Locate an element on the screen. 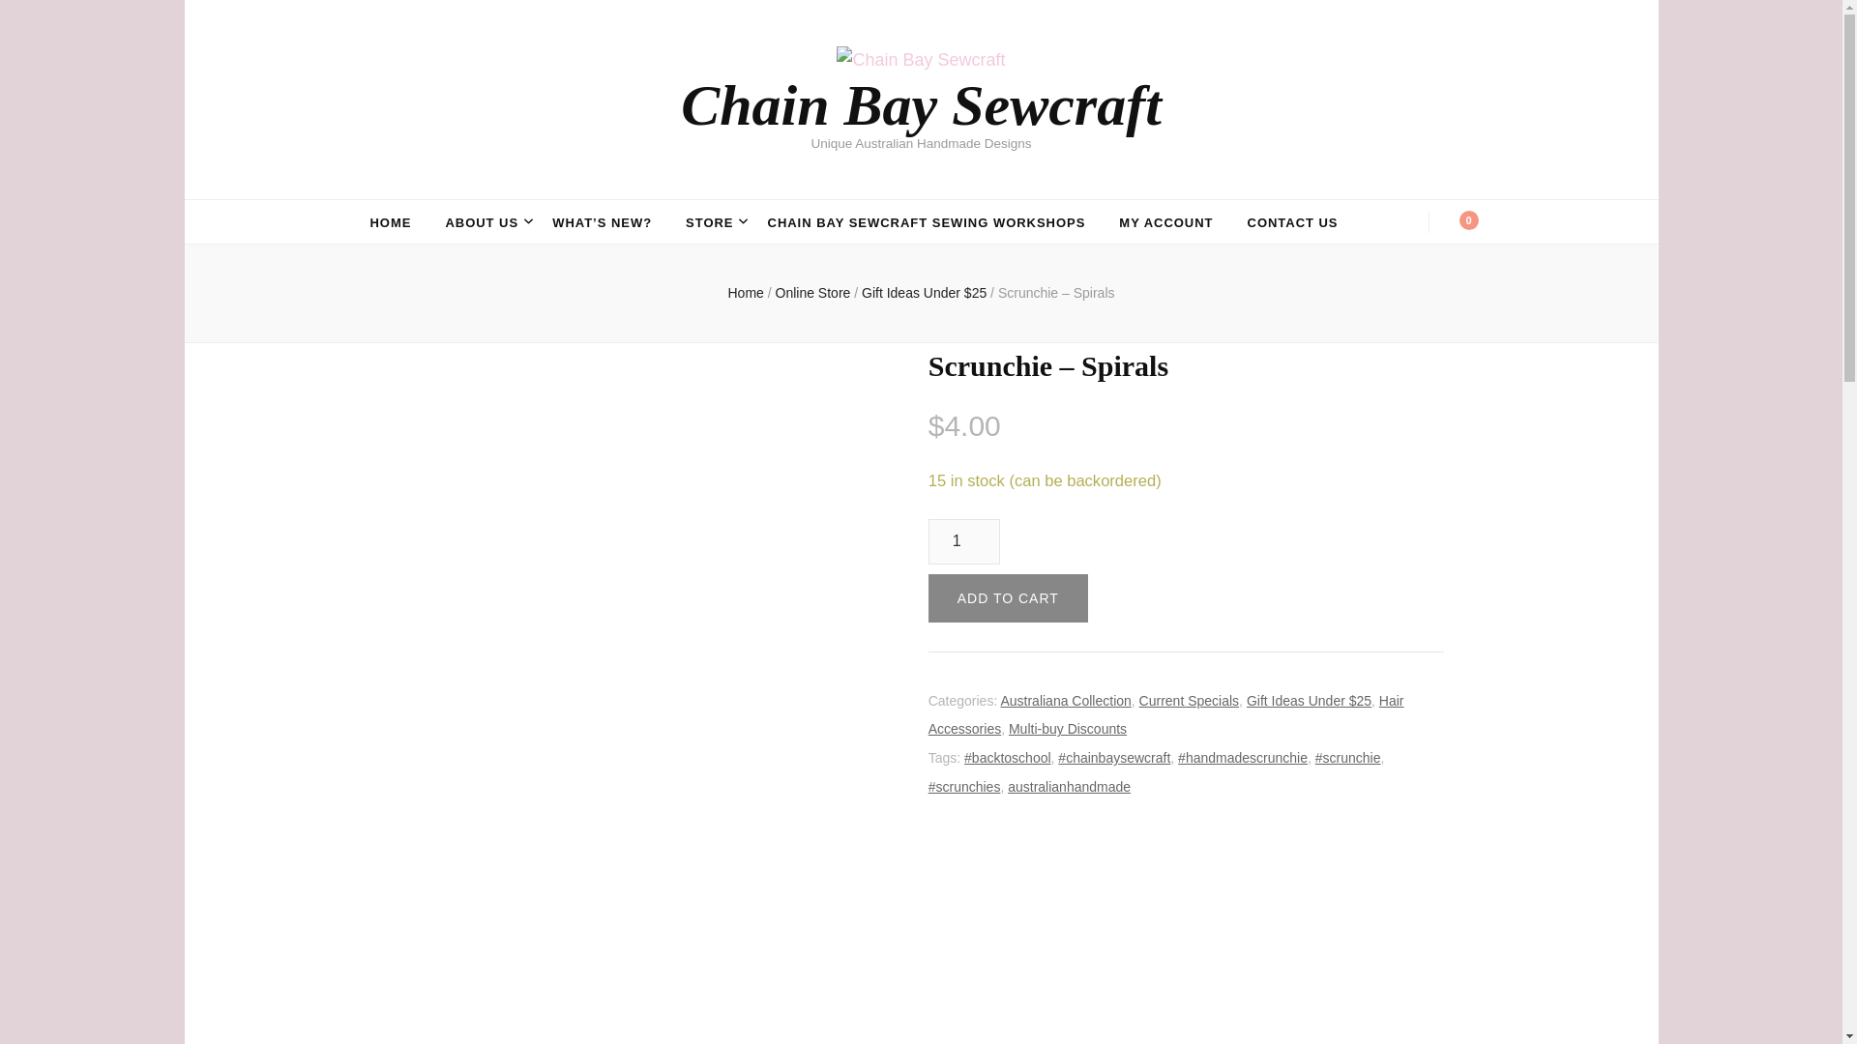 This screenshot has width=1857, height=1044. Current Specials is located at coordinates (1190, 701).